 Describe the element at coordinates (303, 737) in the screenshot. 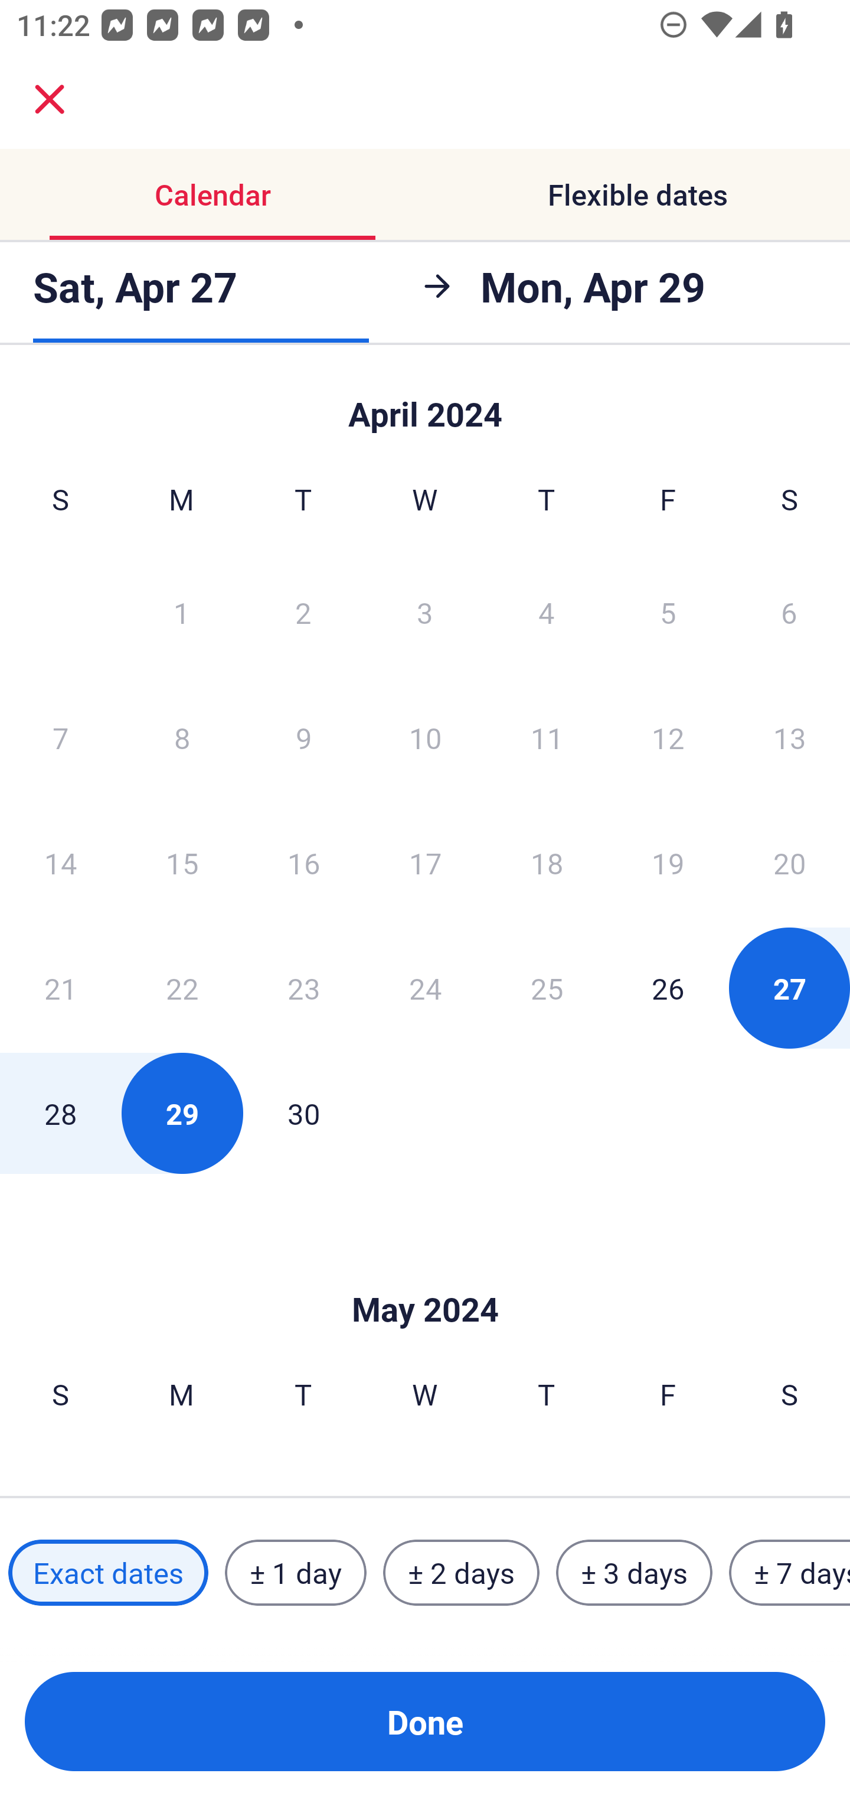

I see `9 Tuesday, April 9, 2024` at that location.